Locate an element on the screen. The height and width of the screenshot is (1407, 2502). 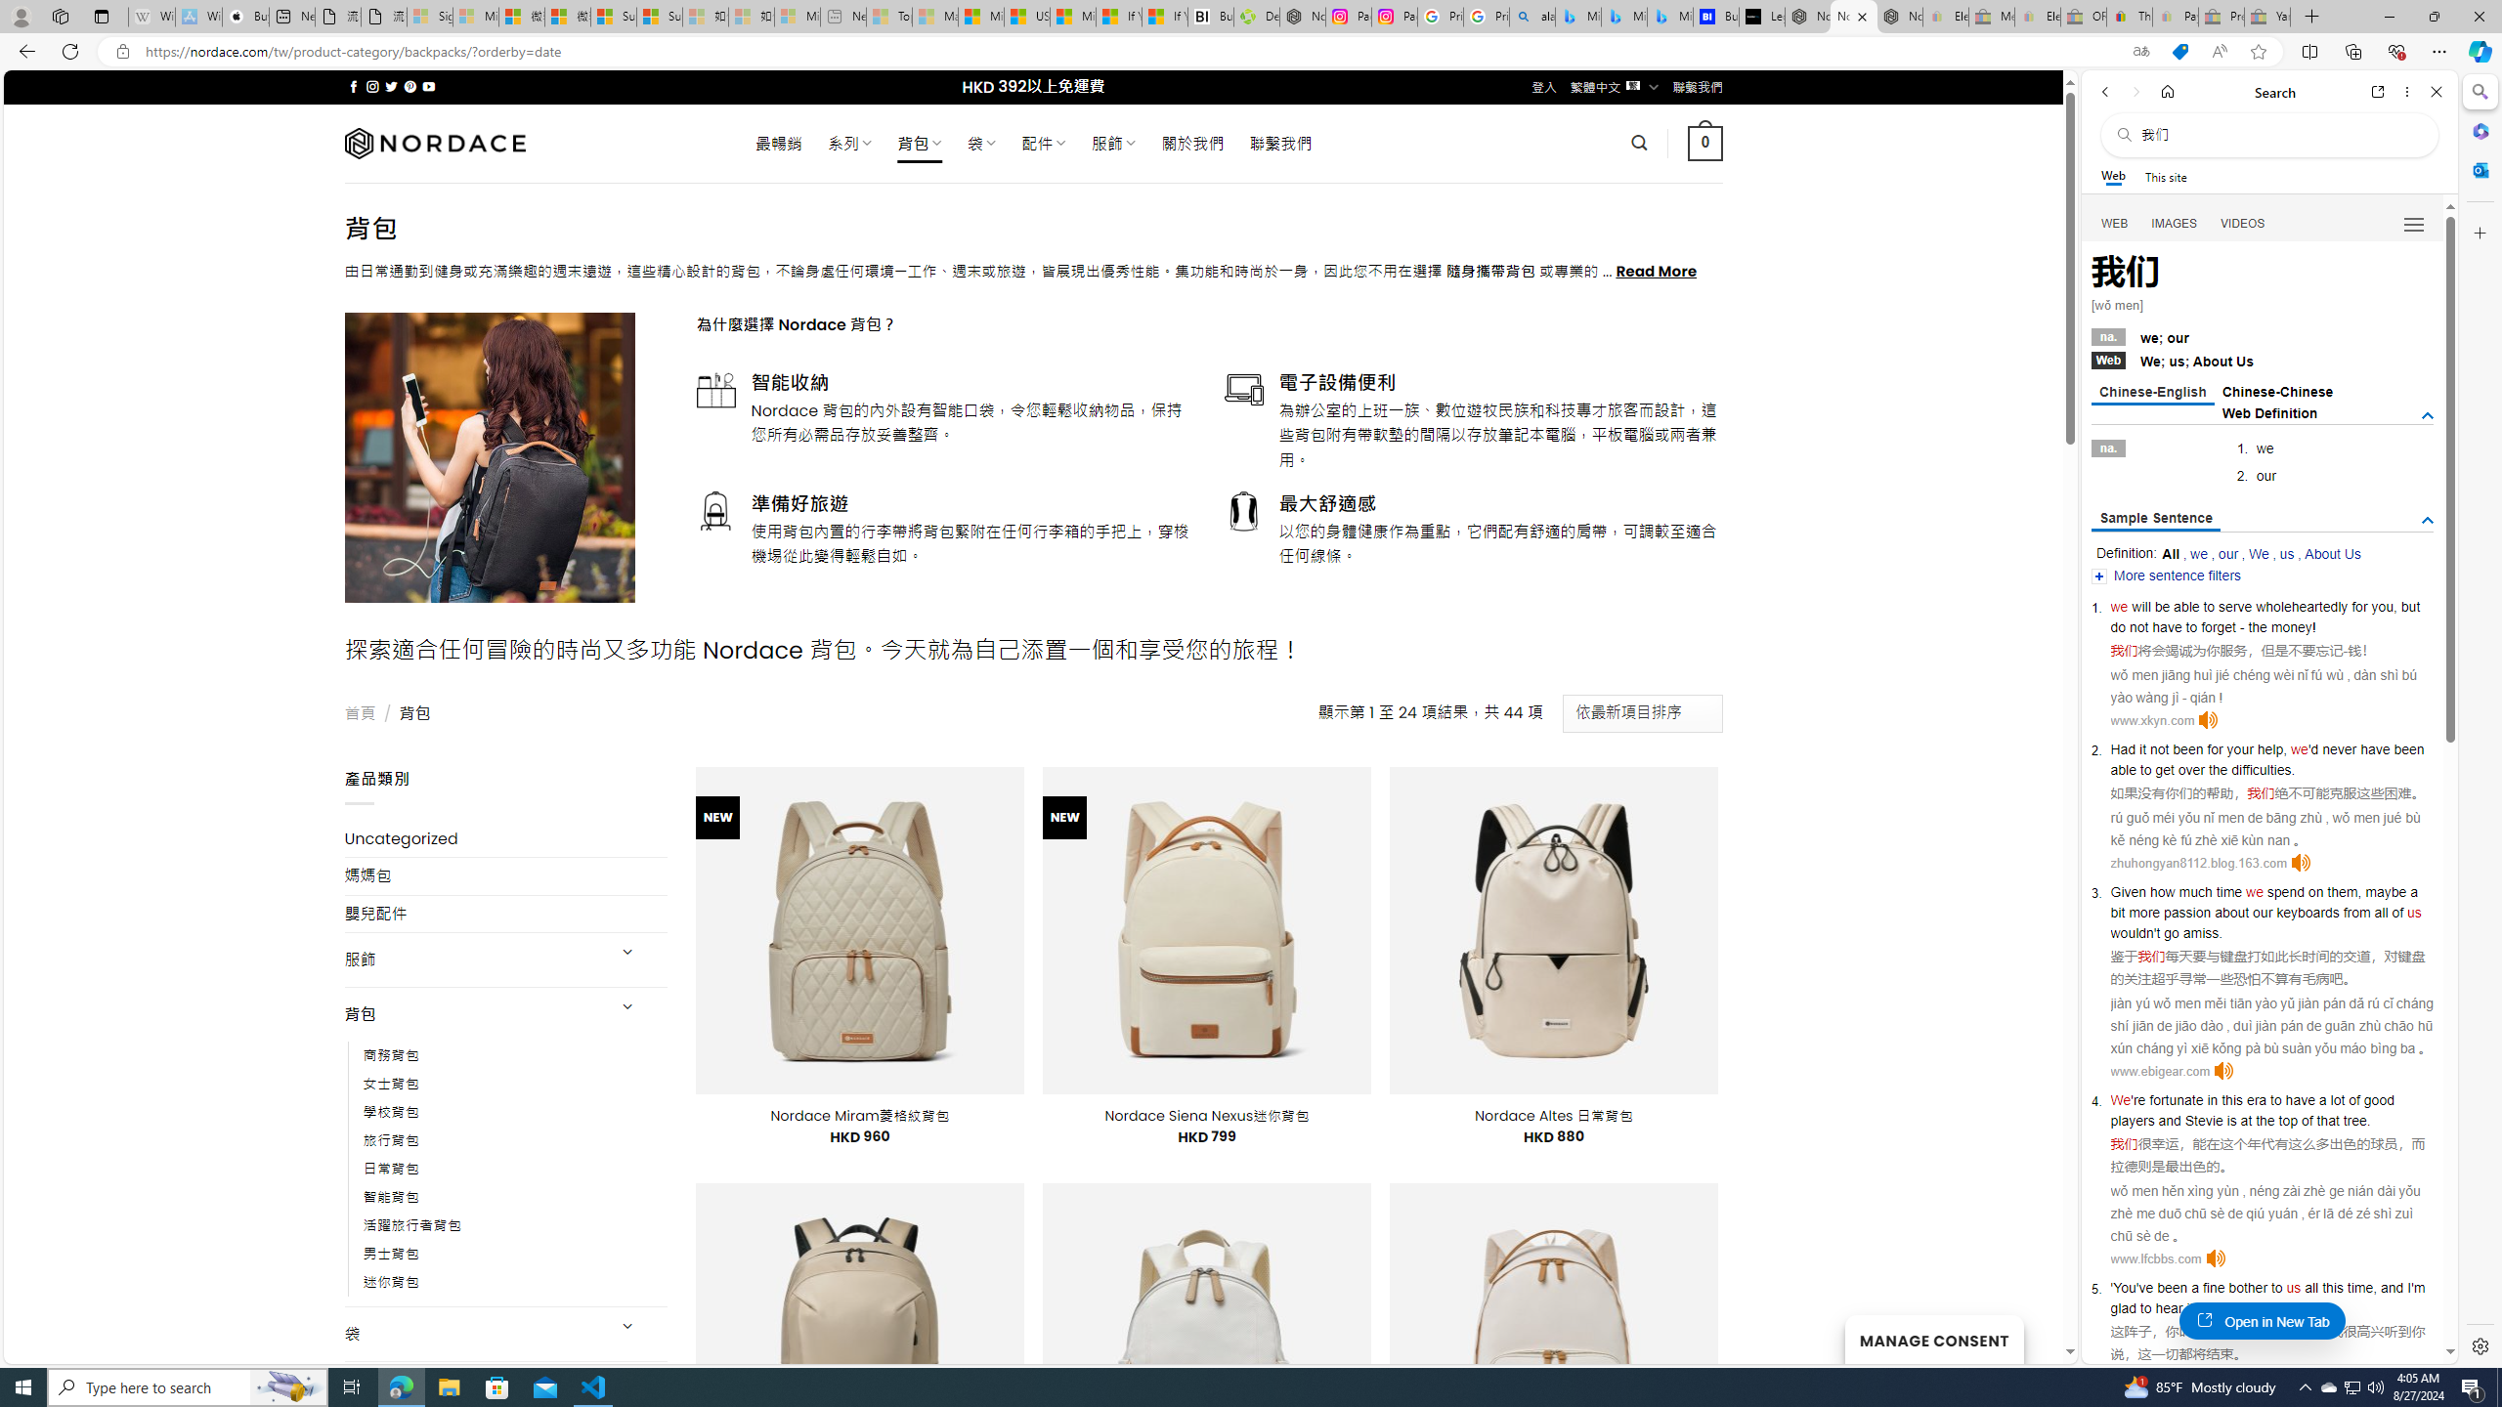
but is located at coordinates (2410, 607).